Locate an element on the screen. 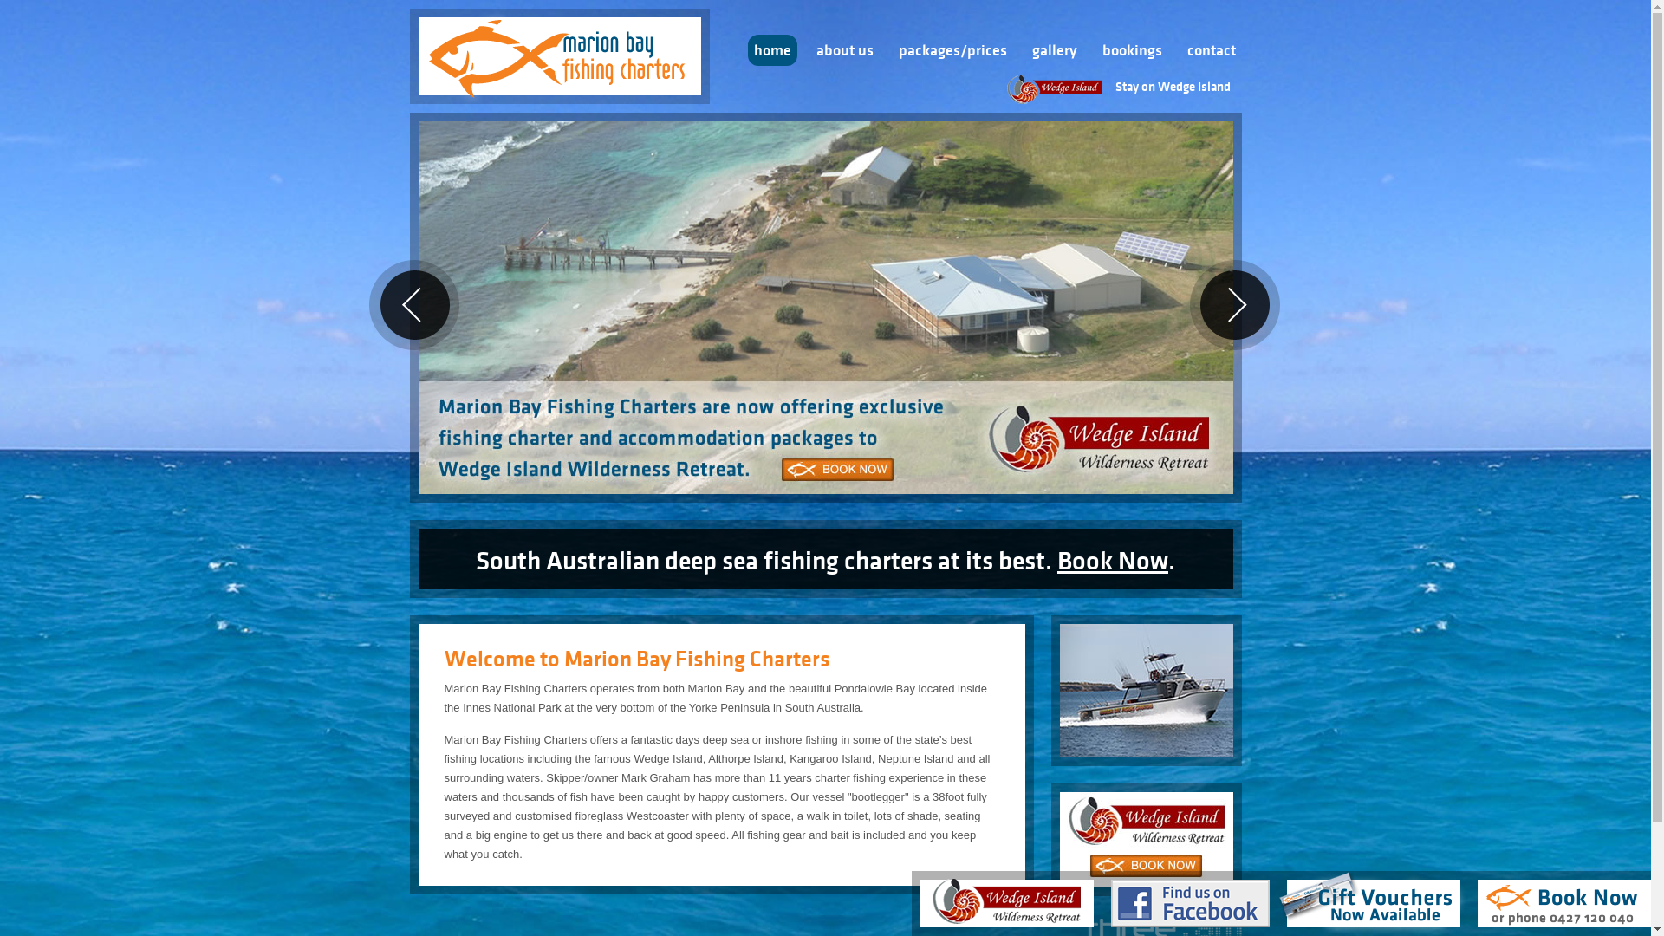 The height and width of the screenshot is (936, 1664). Stay on Wedge Island is located at coordinates (1125, 88).